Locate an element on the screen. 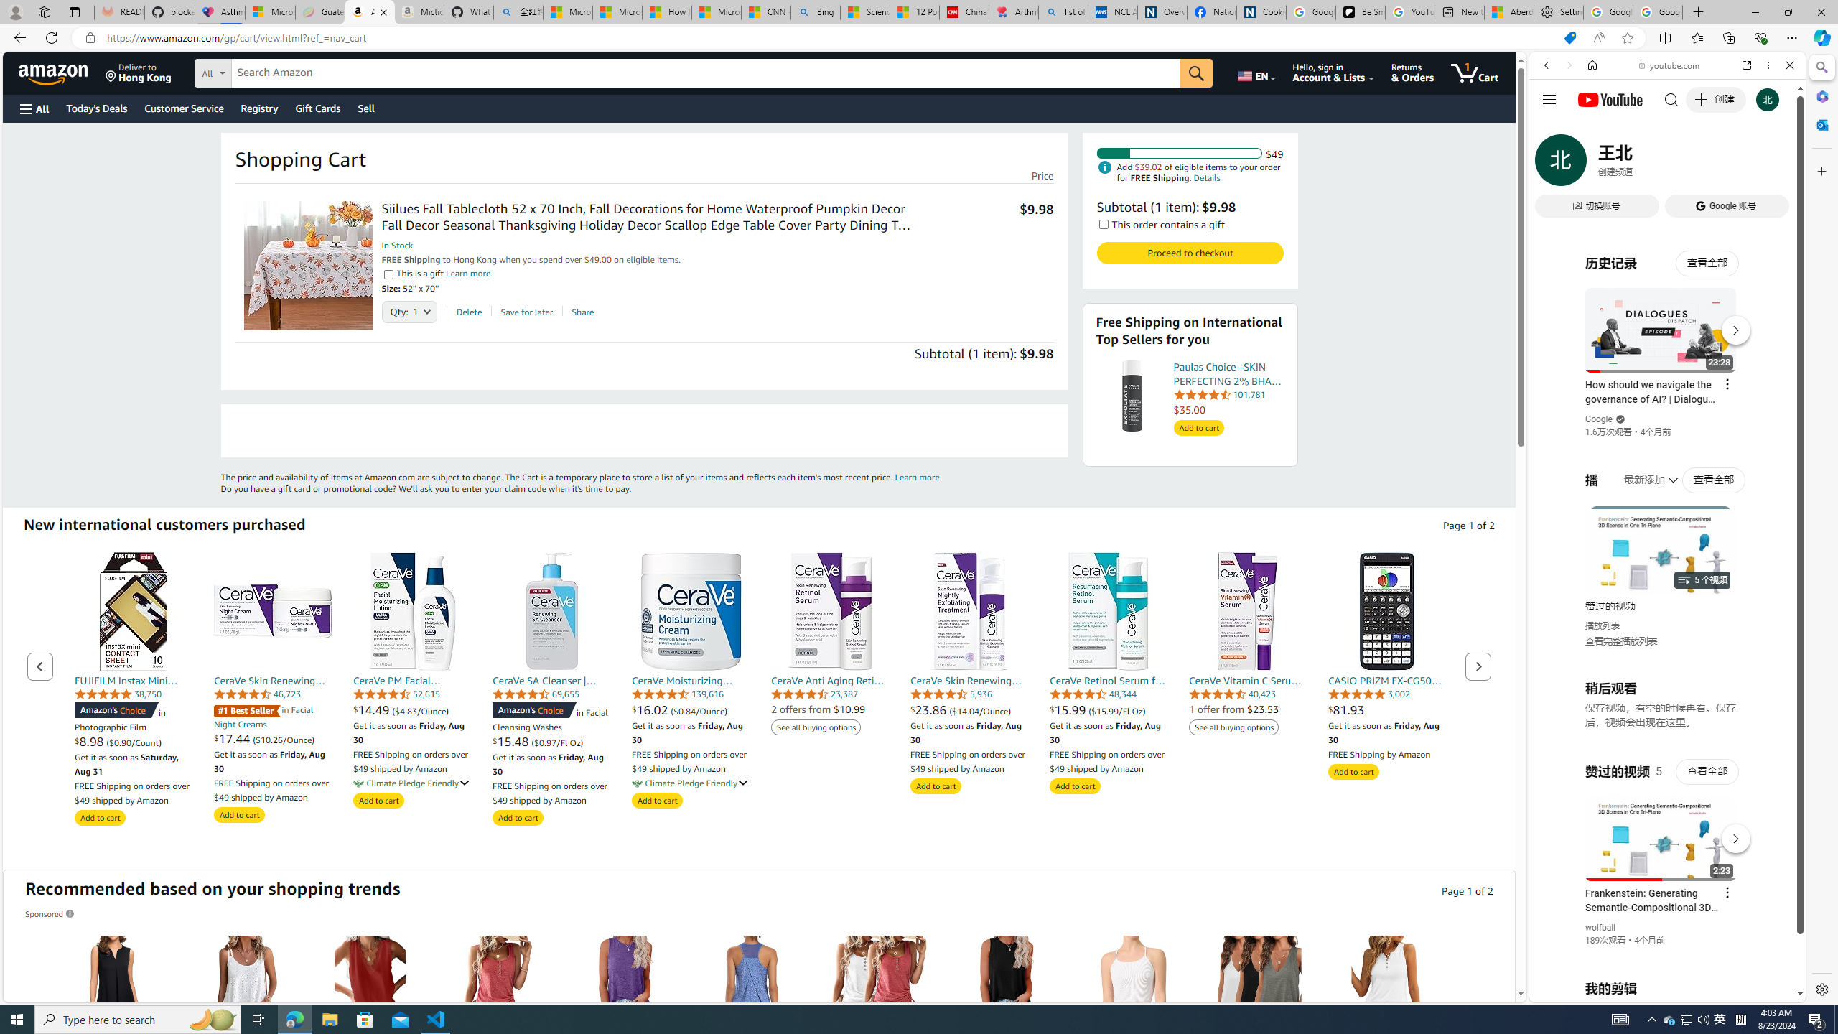 This screenshot has width=1838, height=1034. Shopping Cart Learn more is located at coordinates (917, 477).